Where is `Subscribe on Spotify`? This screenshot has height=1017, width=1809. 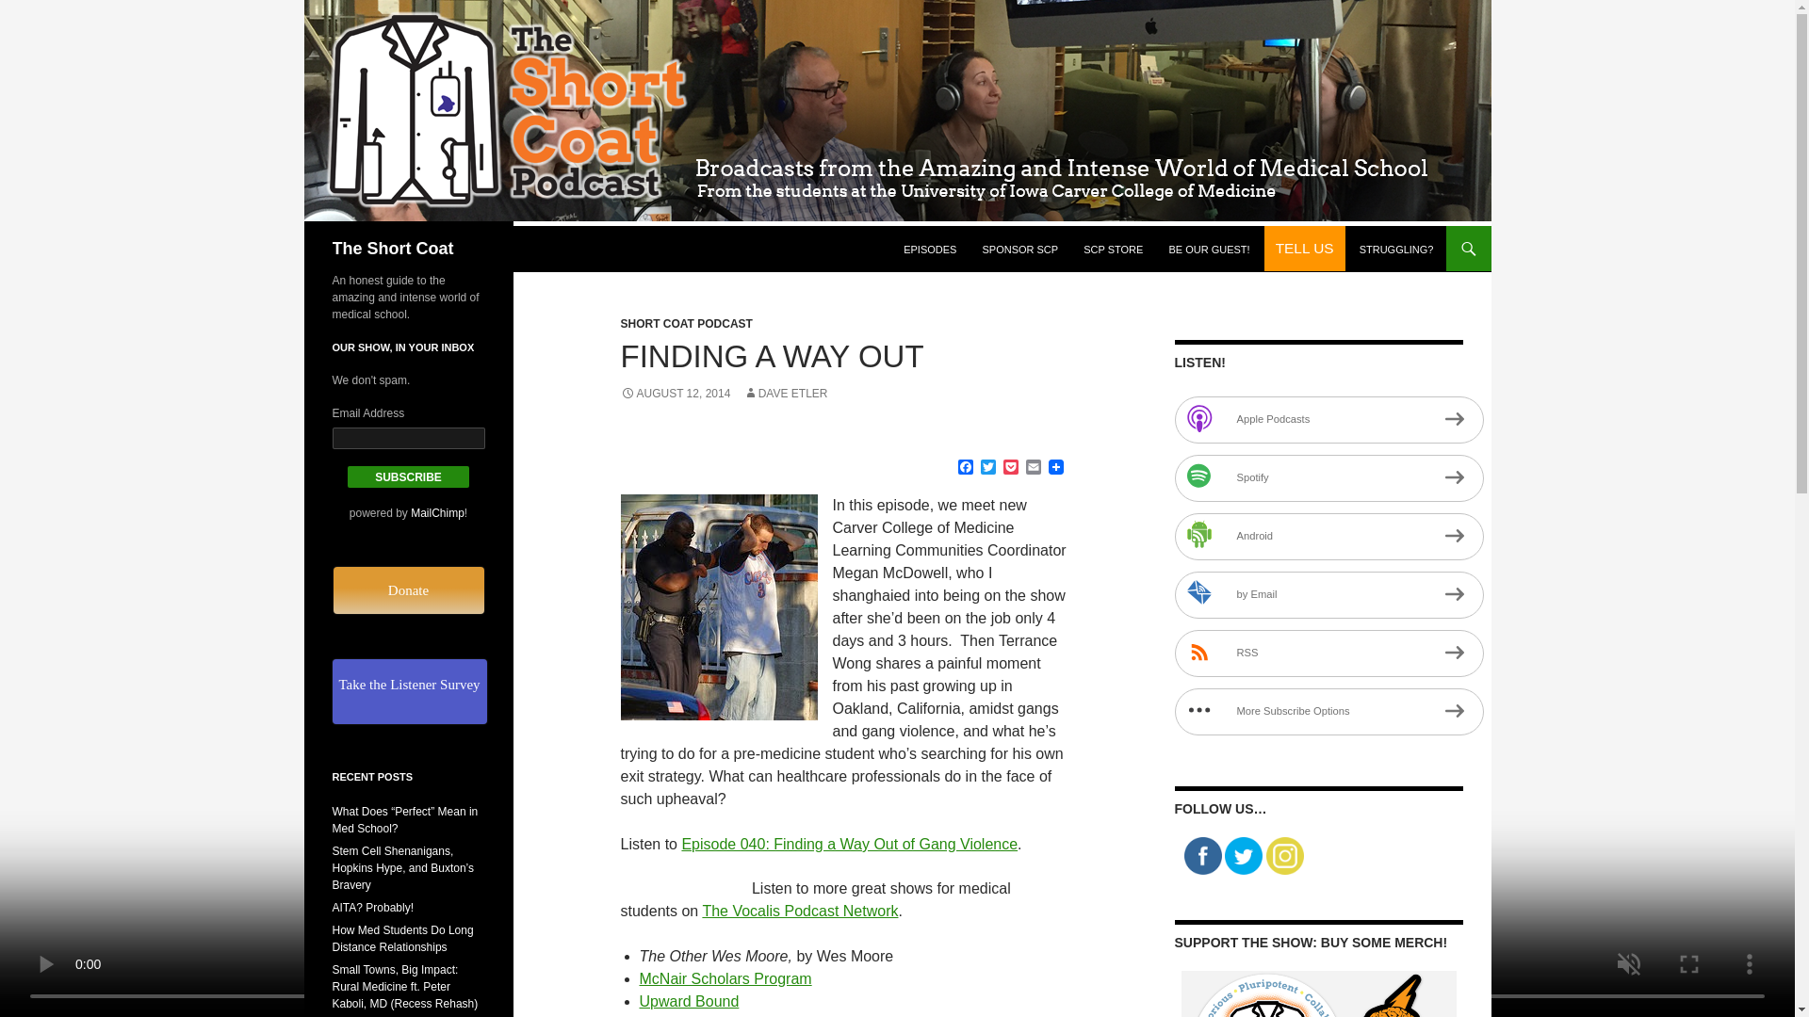 Subscribe on Spotify is located at coordinates (1328, 478).